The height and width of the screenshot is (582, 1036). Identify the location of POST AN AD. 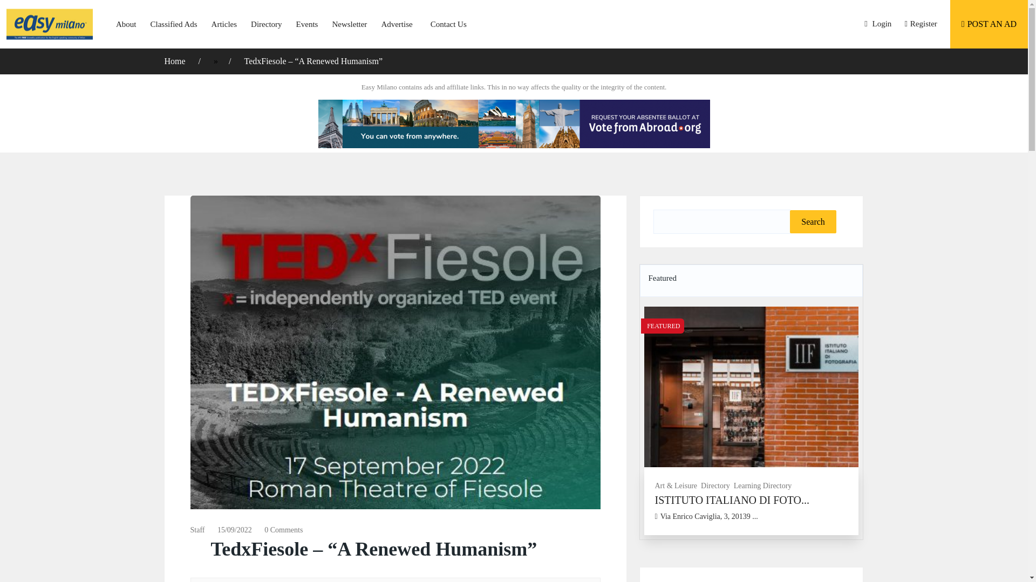
(989, 24).